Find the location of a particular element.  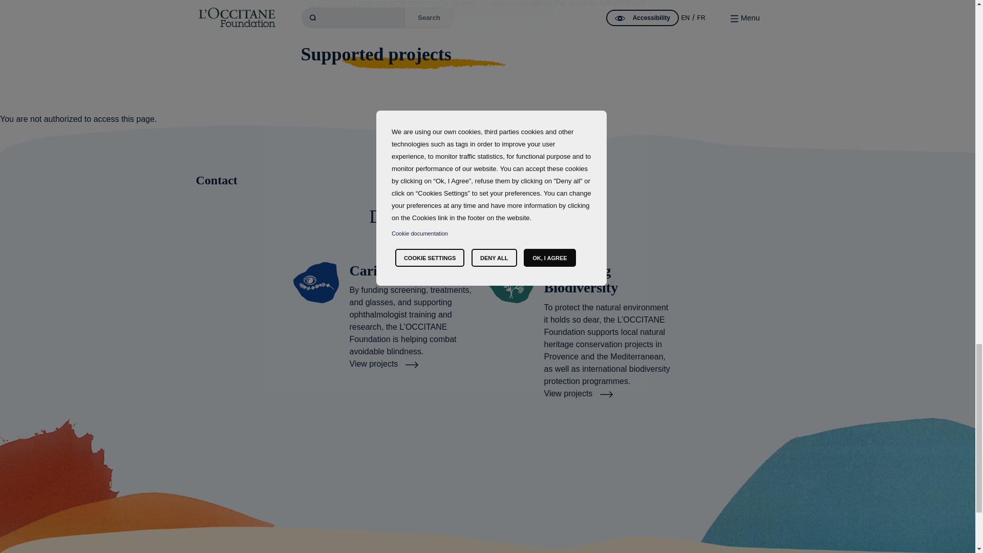

View projects is located at coordinates (383, 364).